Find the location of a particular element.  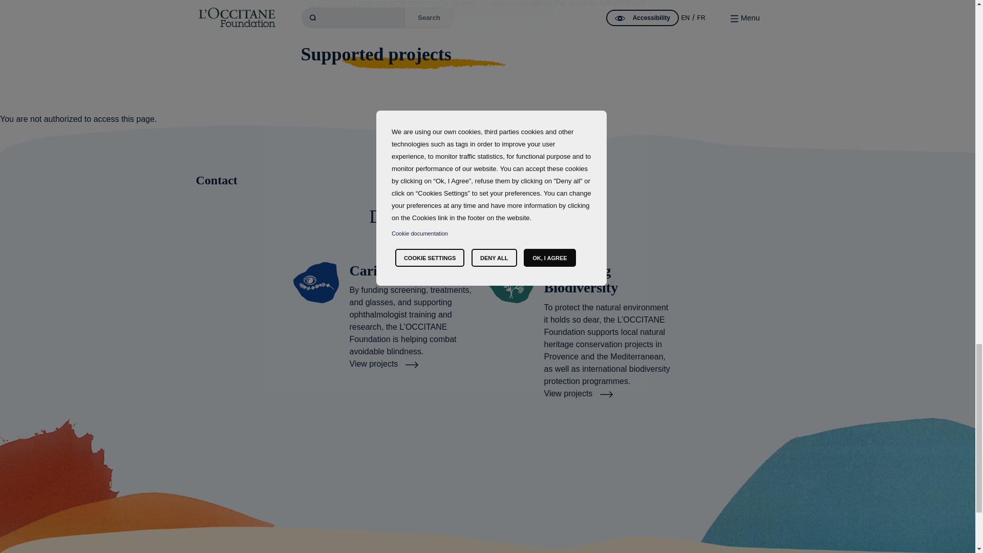

View projects is located at coordinates (383, 364).